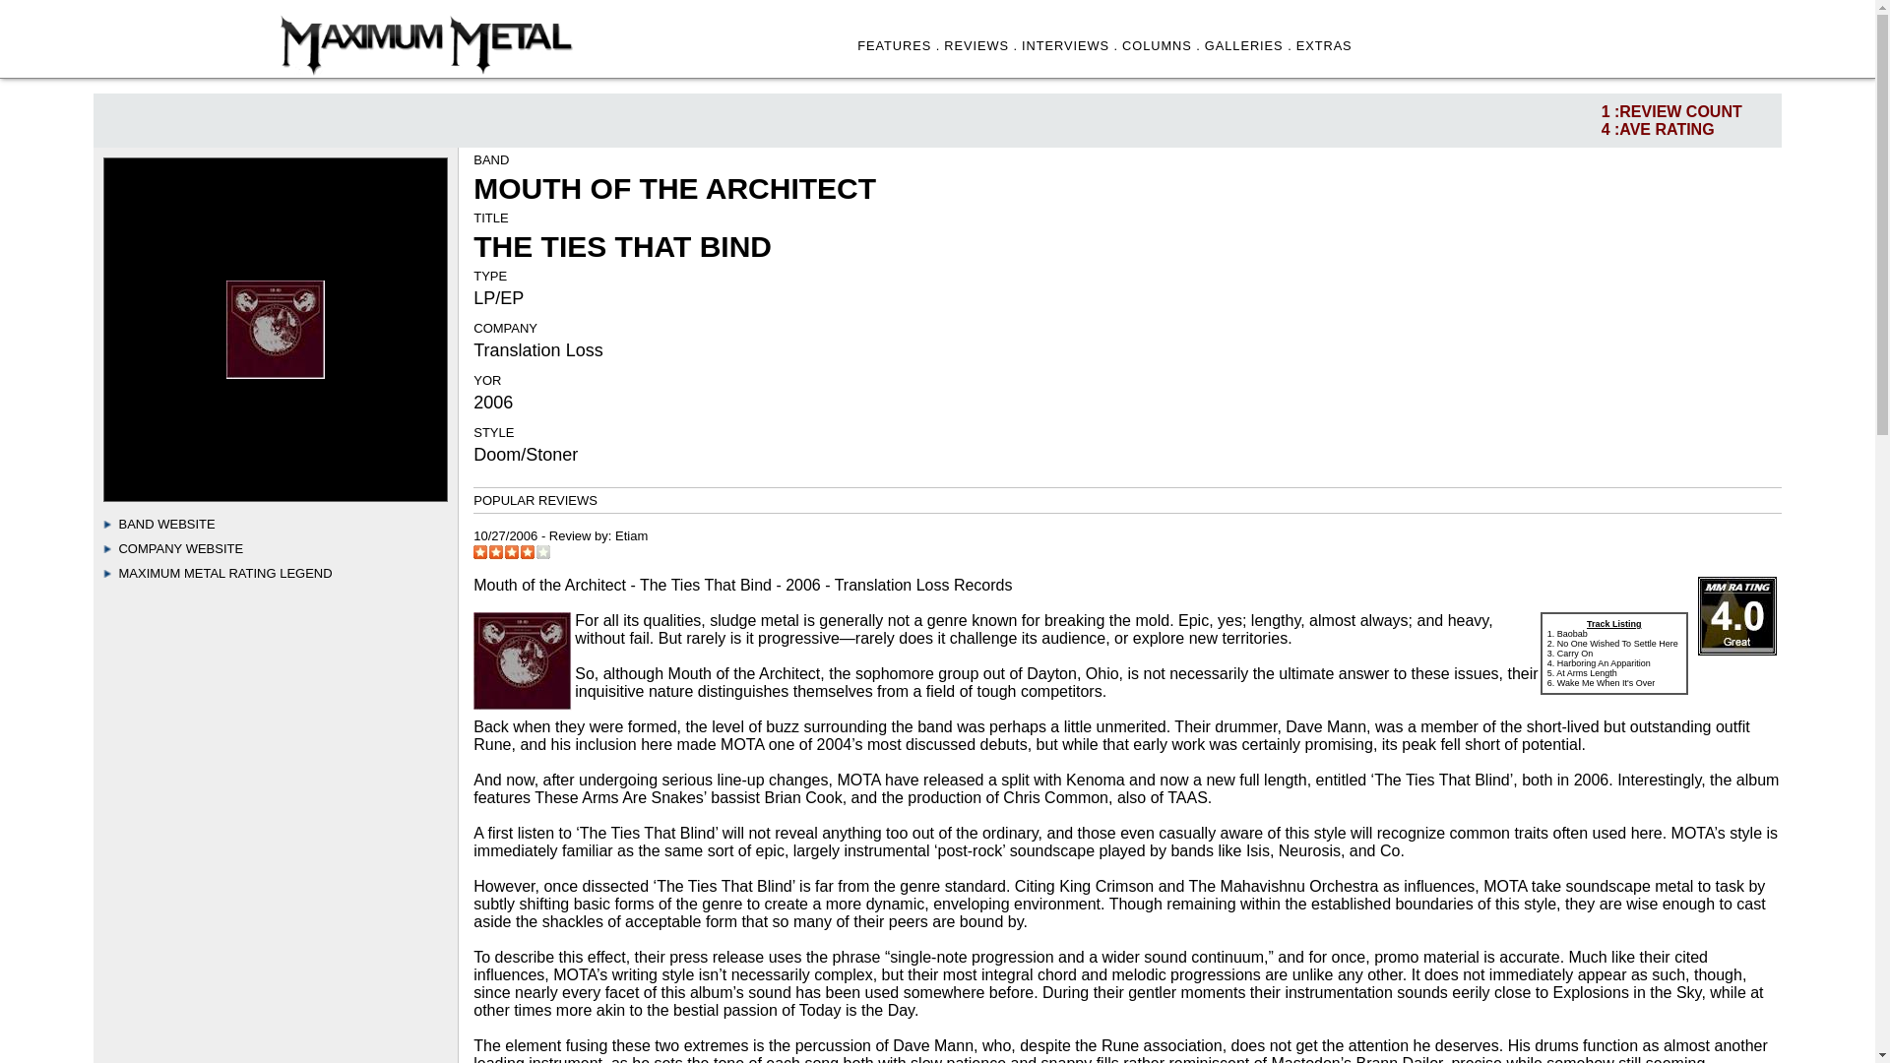  I want to click on BAND WEBSITE, so click(165, 524).